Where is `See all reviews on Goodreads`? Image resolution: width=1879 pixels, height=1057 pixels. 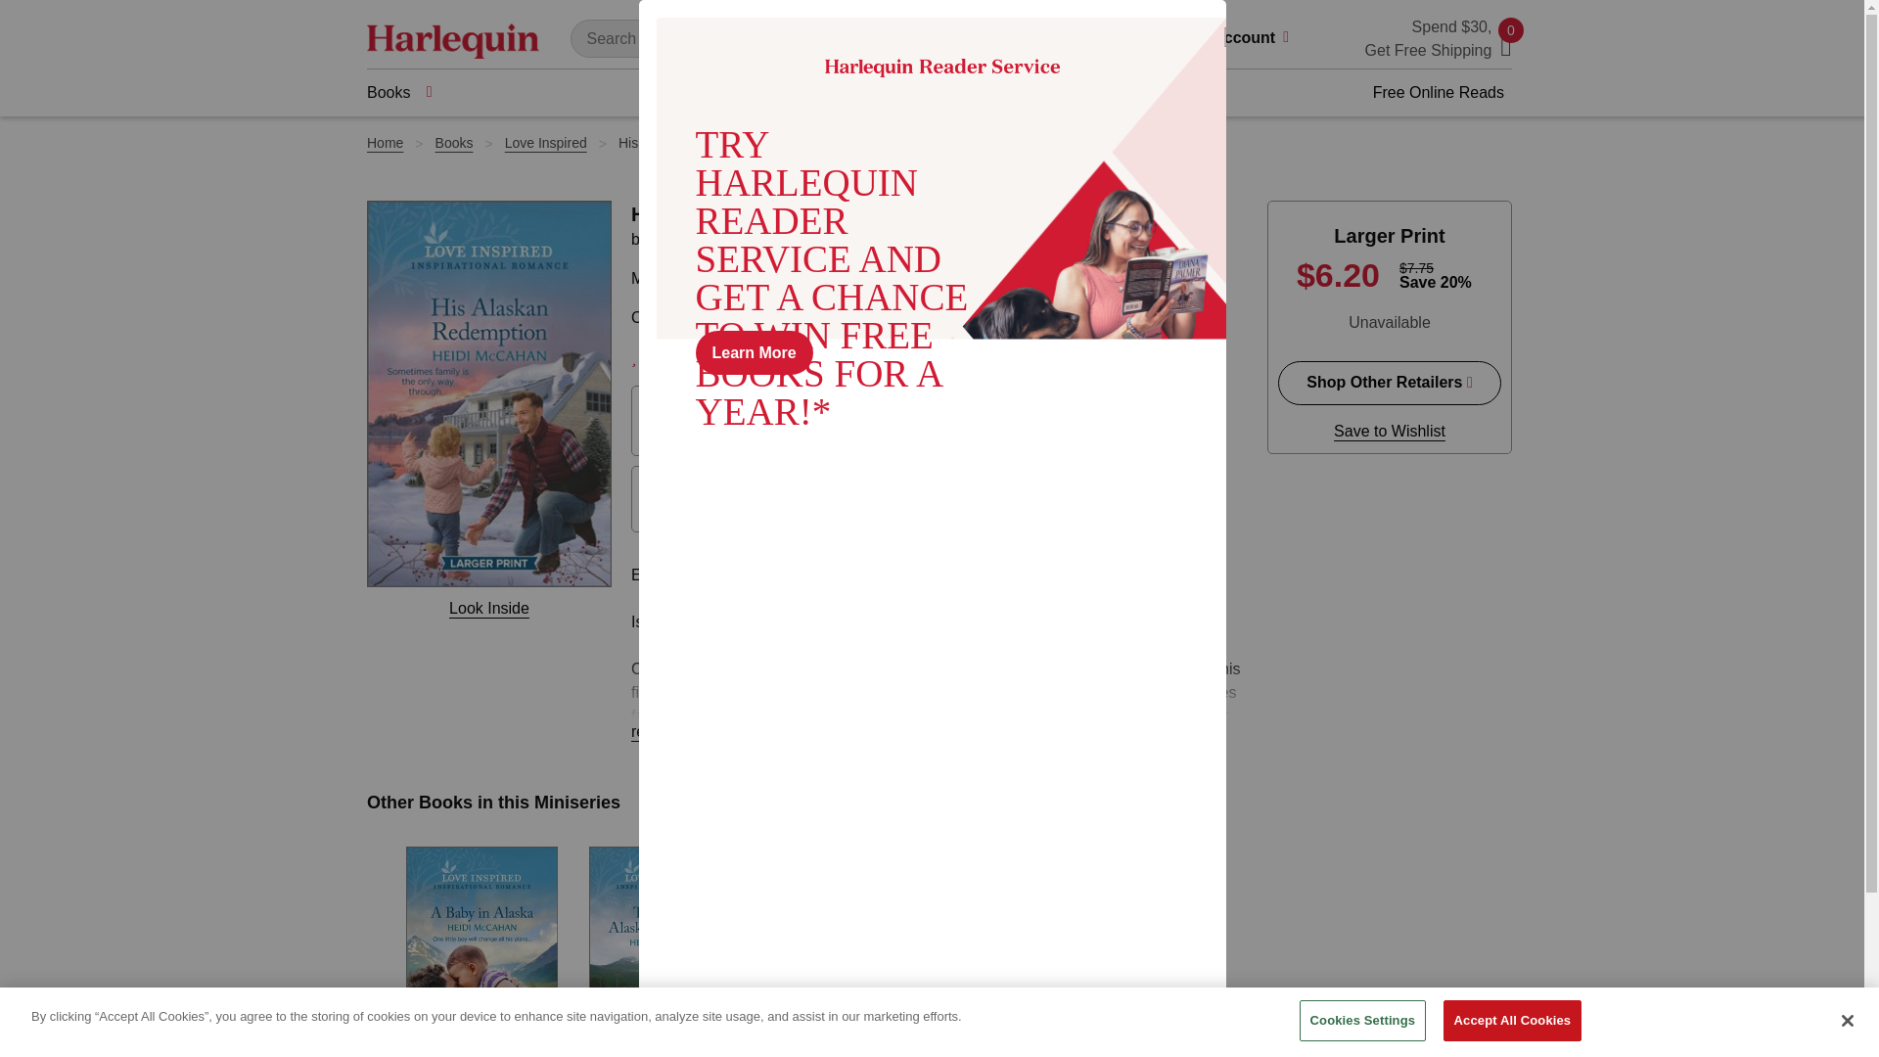 See all reviews on Goodreads is located at coordinates (914, 357).